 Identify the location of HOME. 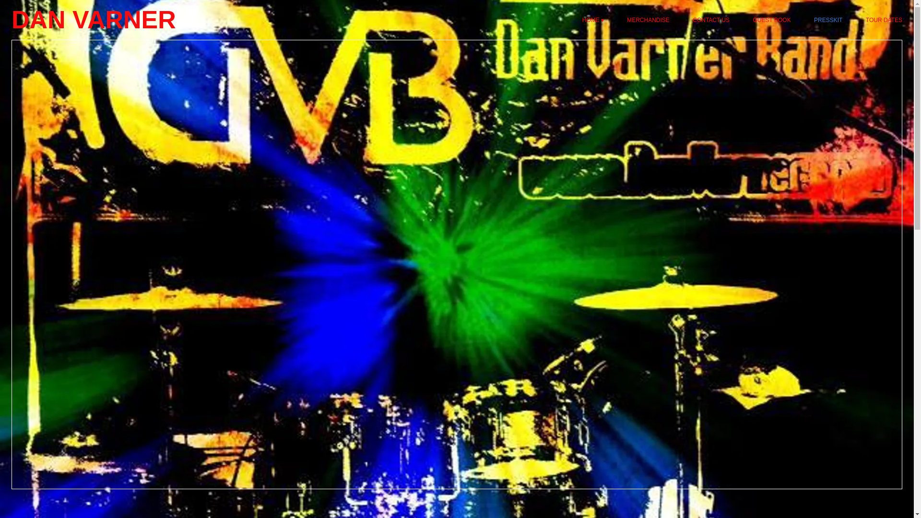
(593, 20).